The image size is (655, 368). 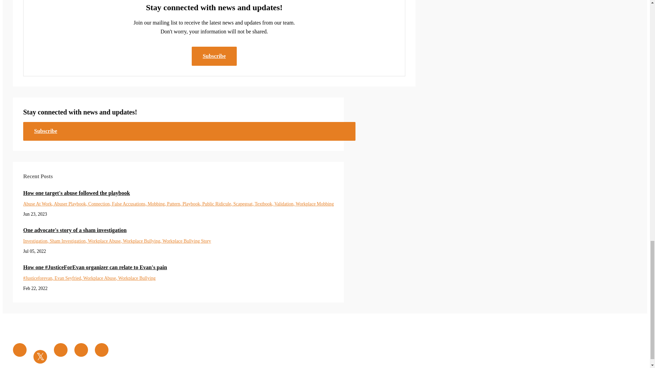 I want to click on Workplace Bullying, so click(x=143, y=241).